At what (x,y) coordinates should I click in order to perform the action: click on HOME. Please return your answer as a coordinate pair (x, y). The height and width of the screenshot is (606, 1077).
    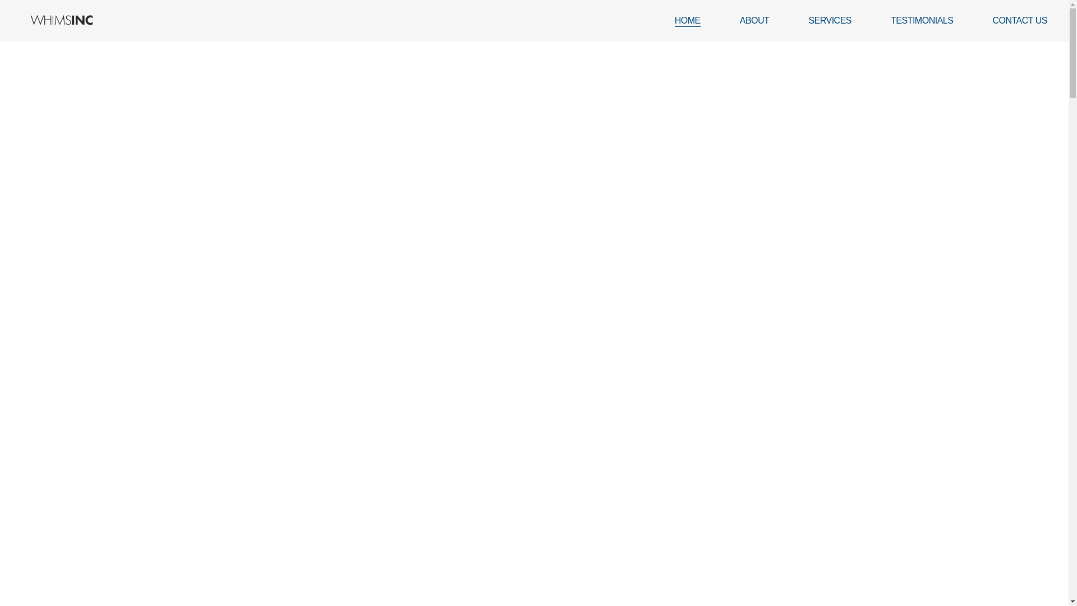
    Looking at the image, I should click on (688, 20).